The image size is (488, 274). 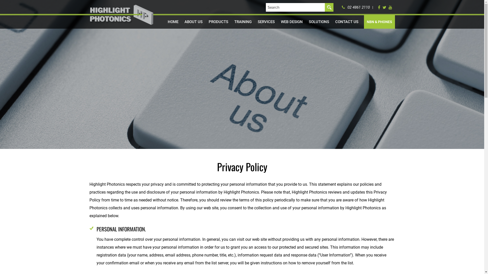 What do you see at coordinates (319, 22) in the screenshot?
I see `SOLUTIONS` at bounding box center [319, 22].